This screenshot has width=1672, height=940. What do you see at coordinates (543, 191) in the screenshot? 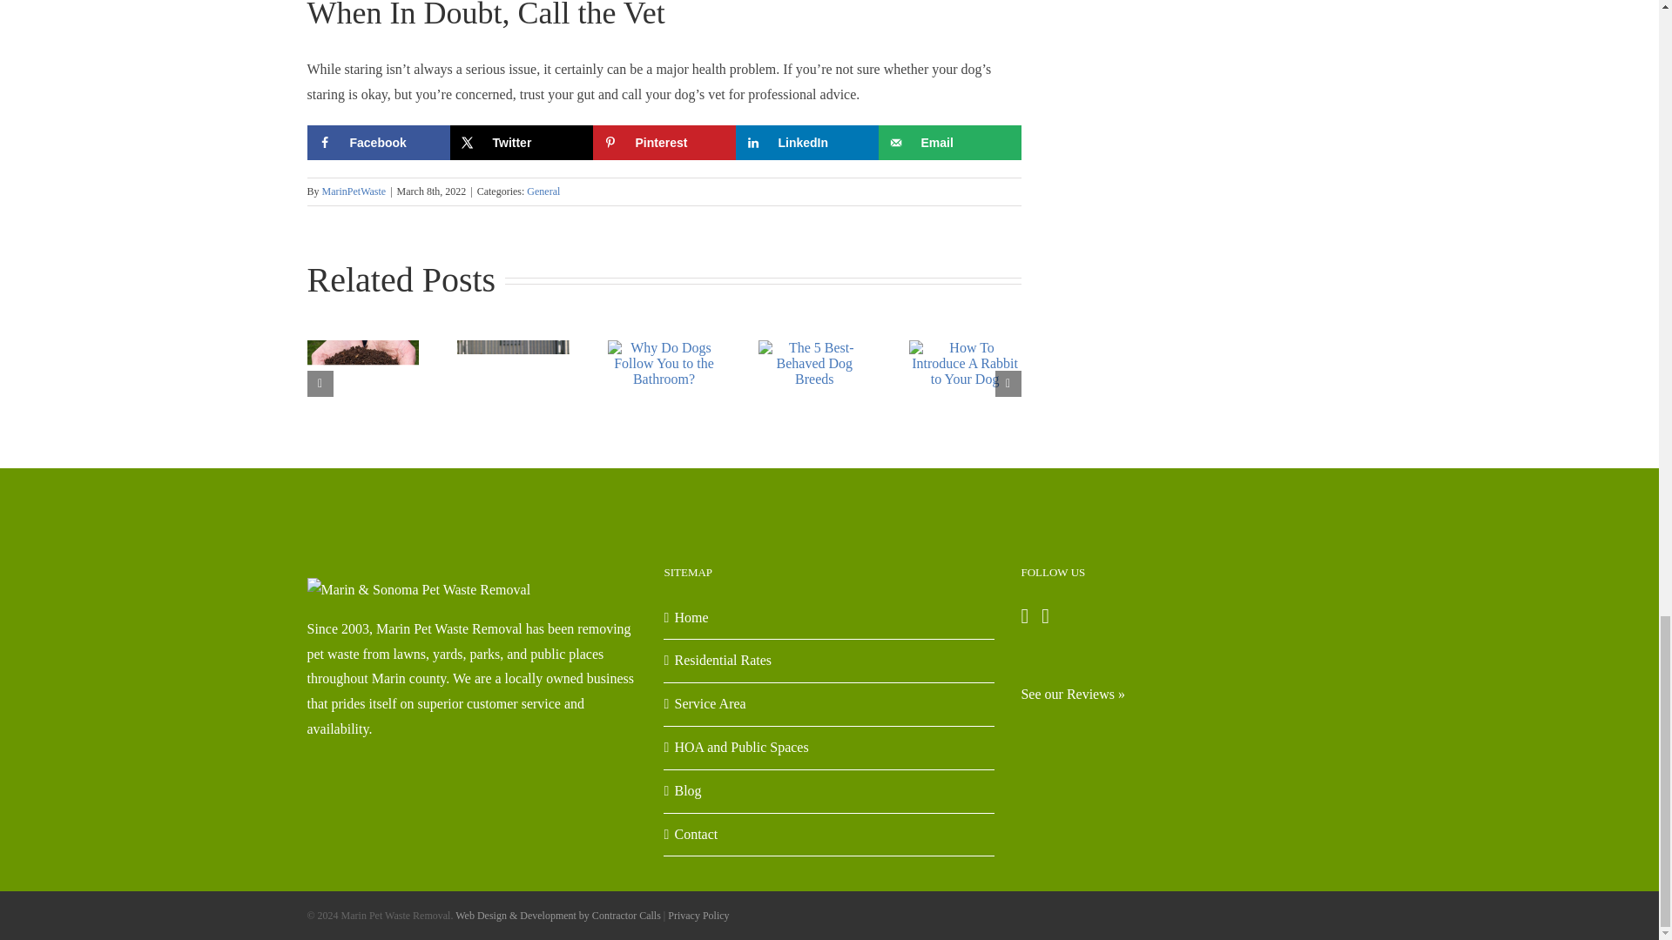
I see `General` at bounding box center [543, 191].